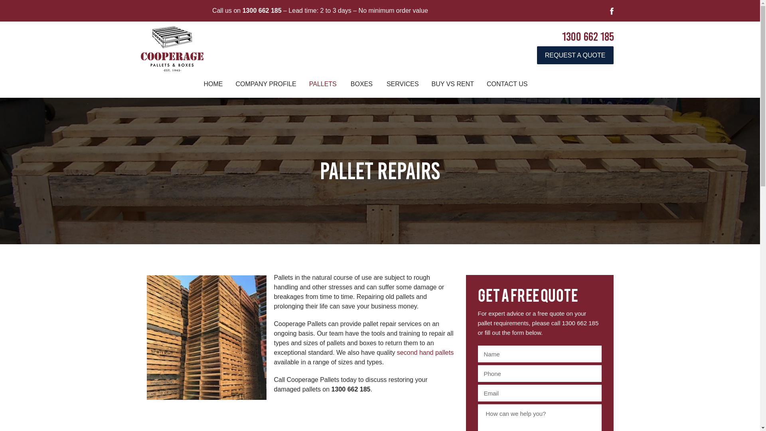  What do you see at coordinates (324, 119) in the screenshot?
I see `CUSTOM BUILT PALLETS` at bounding box center [324, 119].